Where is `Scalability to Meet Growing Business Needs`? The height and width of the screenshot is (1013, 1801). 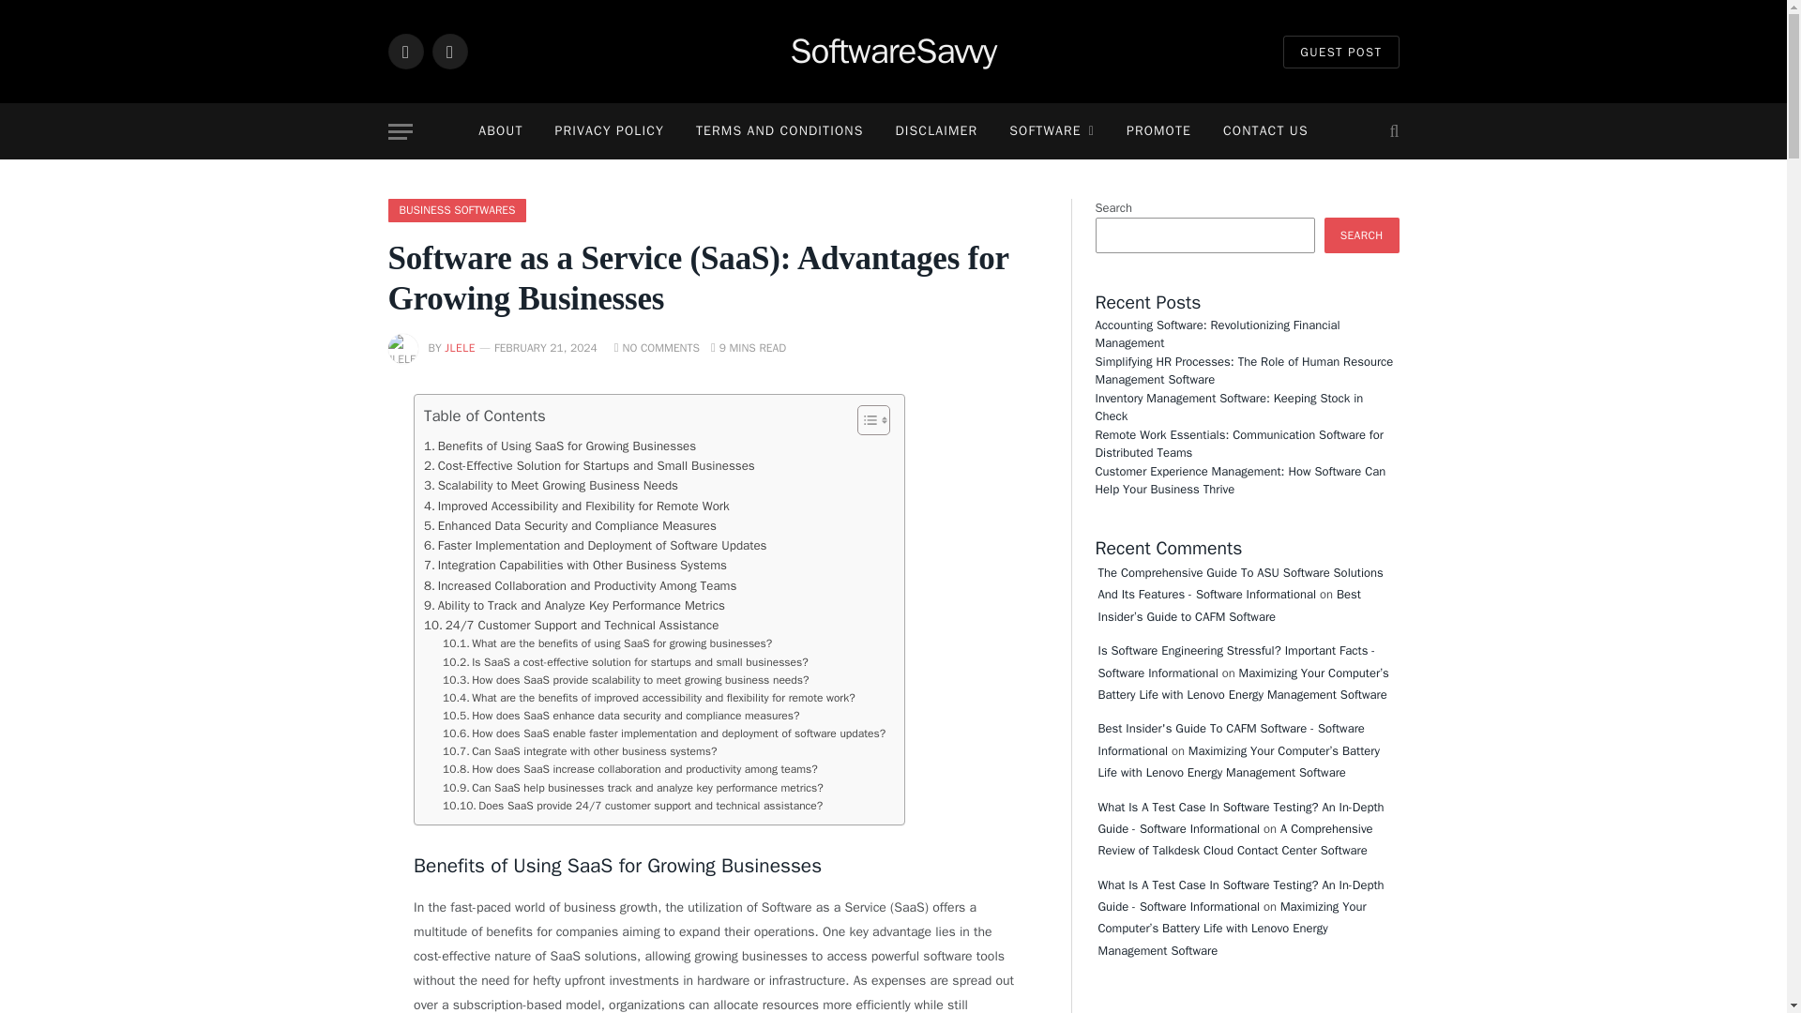 Scalability to Meet Growing Business Needs is located at coordinates (551, 485).